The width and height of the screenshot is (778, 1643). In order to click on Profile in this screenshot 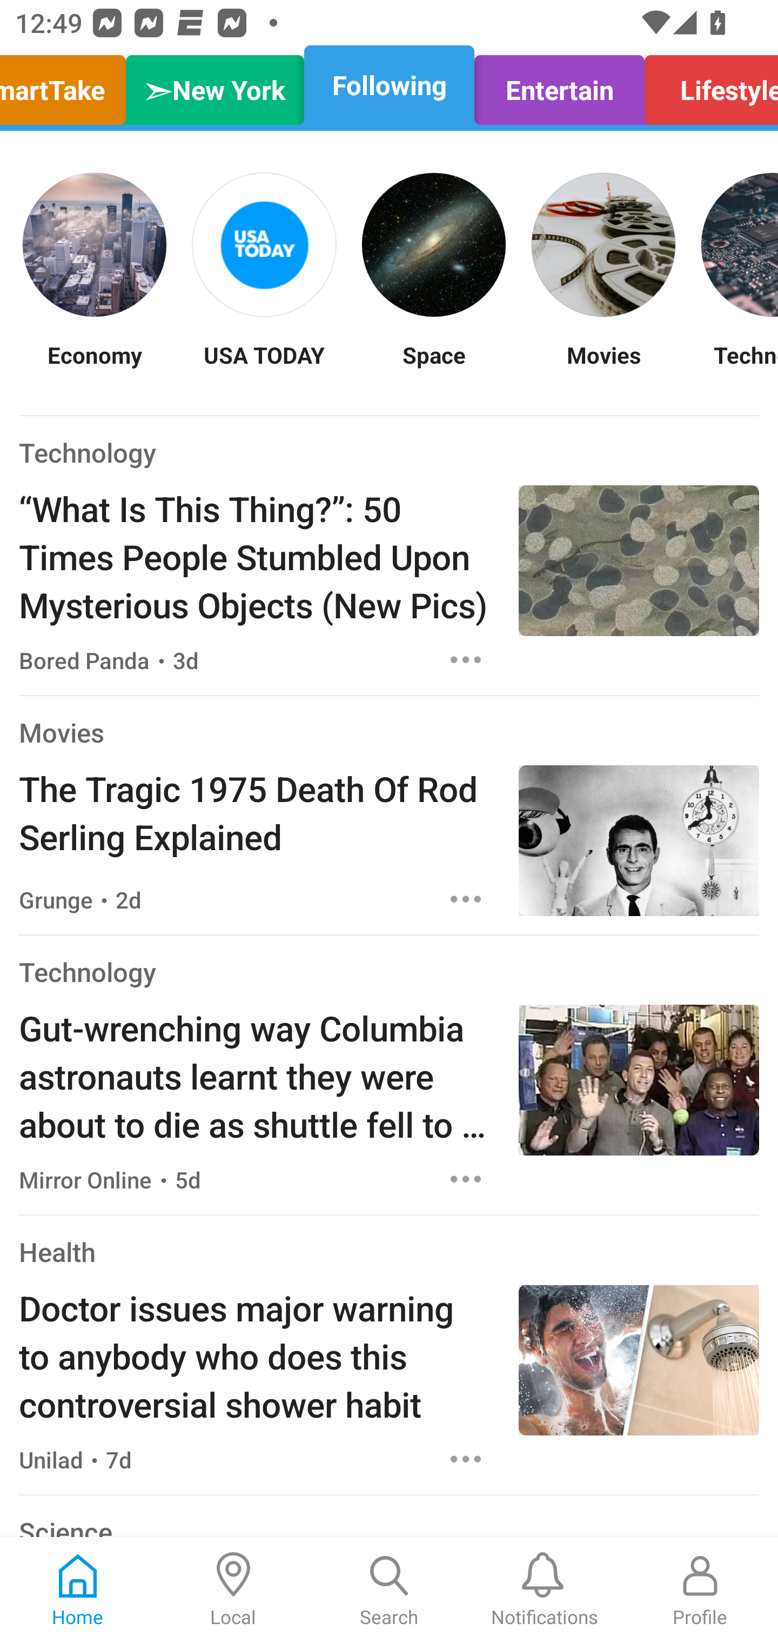, I will do `click(700, 1590)`.